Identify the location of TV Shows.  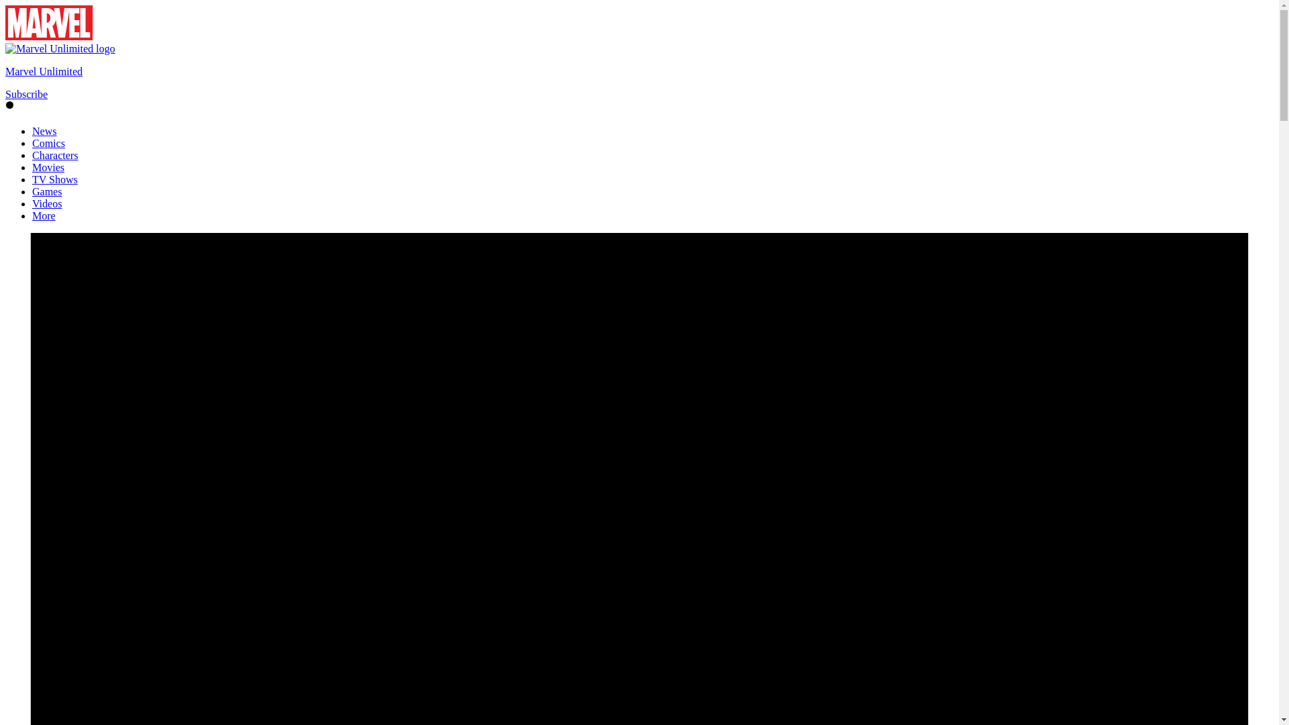
(55, 180).